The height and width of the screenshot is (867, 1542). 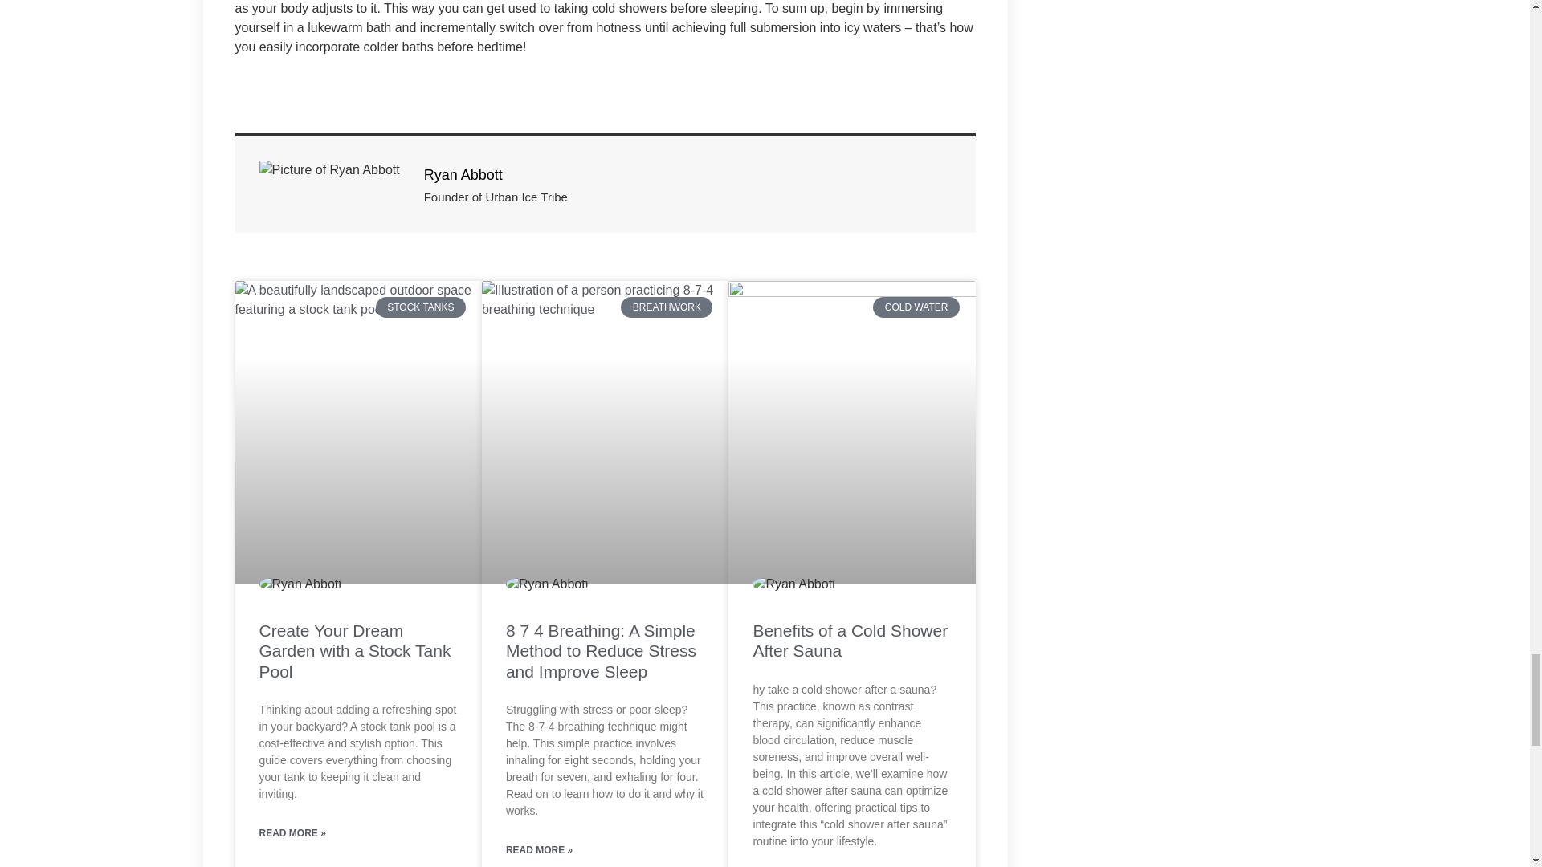 What do you see at coordinates (354, 650) in the screenshot?
I see `Create Your Dream Garden with a Stock Tank Pool` at bounding box center [354, 650].